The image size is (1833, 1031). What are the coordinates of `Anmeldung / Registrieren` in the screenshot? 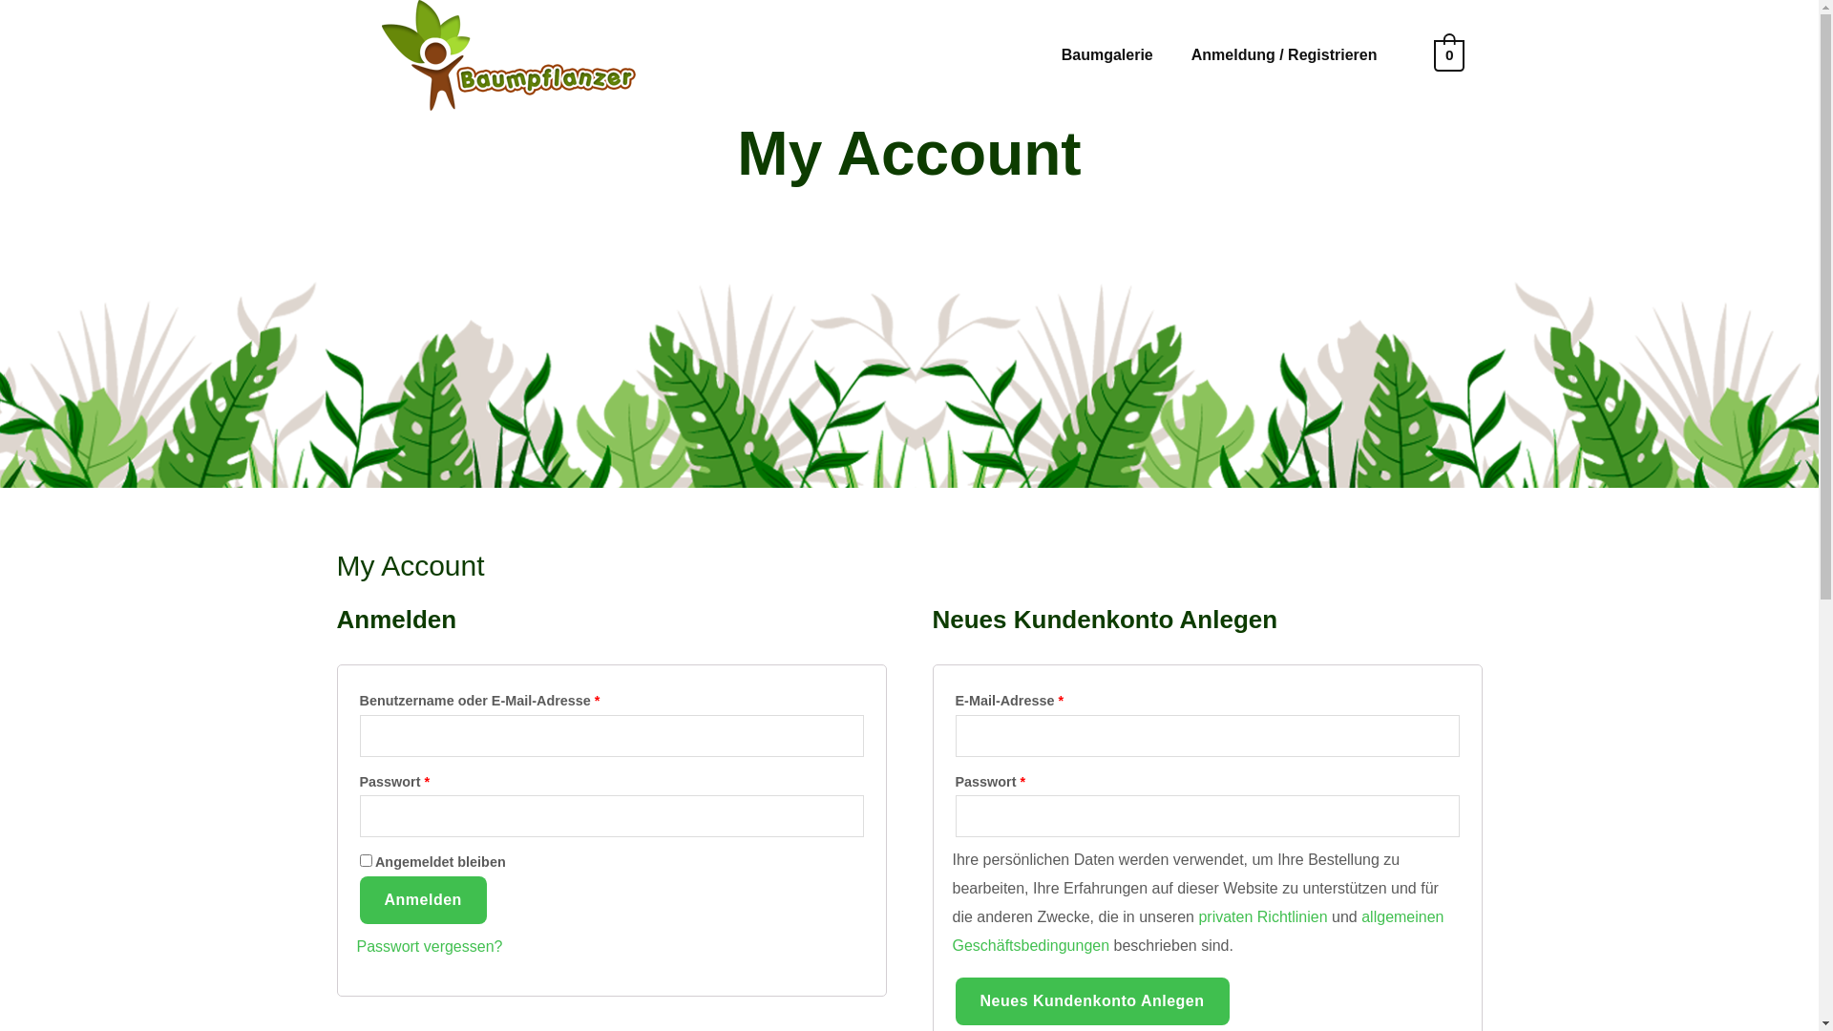 It's located at (1285, 55).